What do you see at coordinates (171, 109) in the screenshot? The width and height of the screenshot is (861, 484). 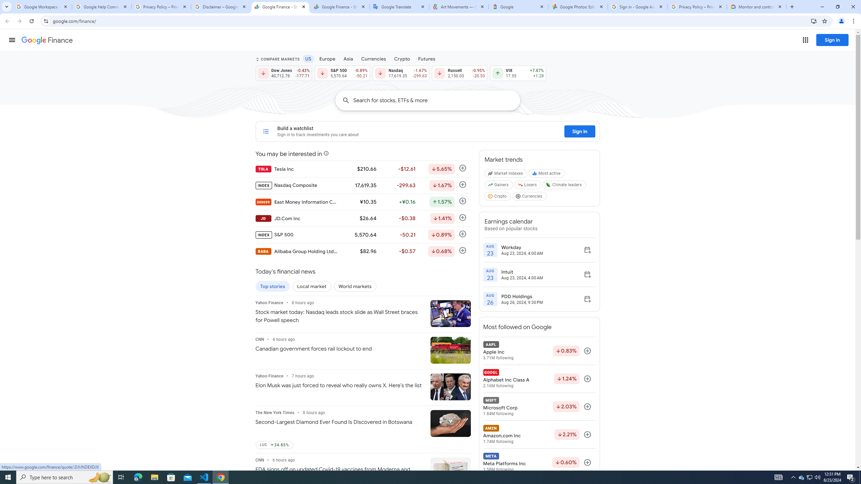 I see `OneDrive` at bounding box center [171, 109].